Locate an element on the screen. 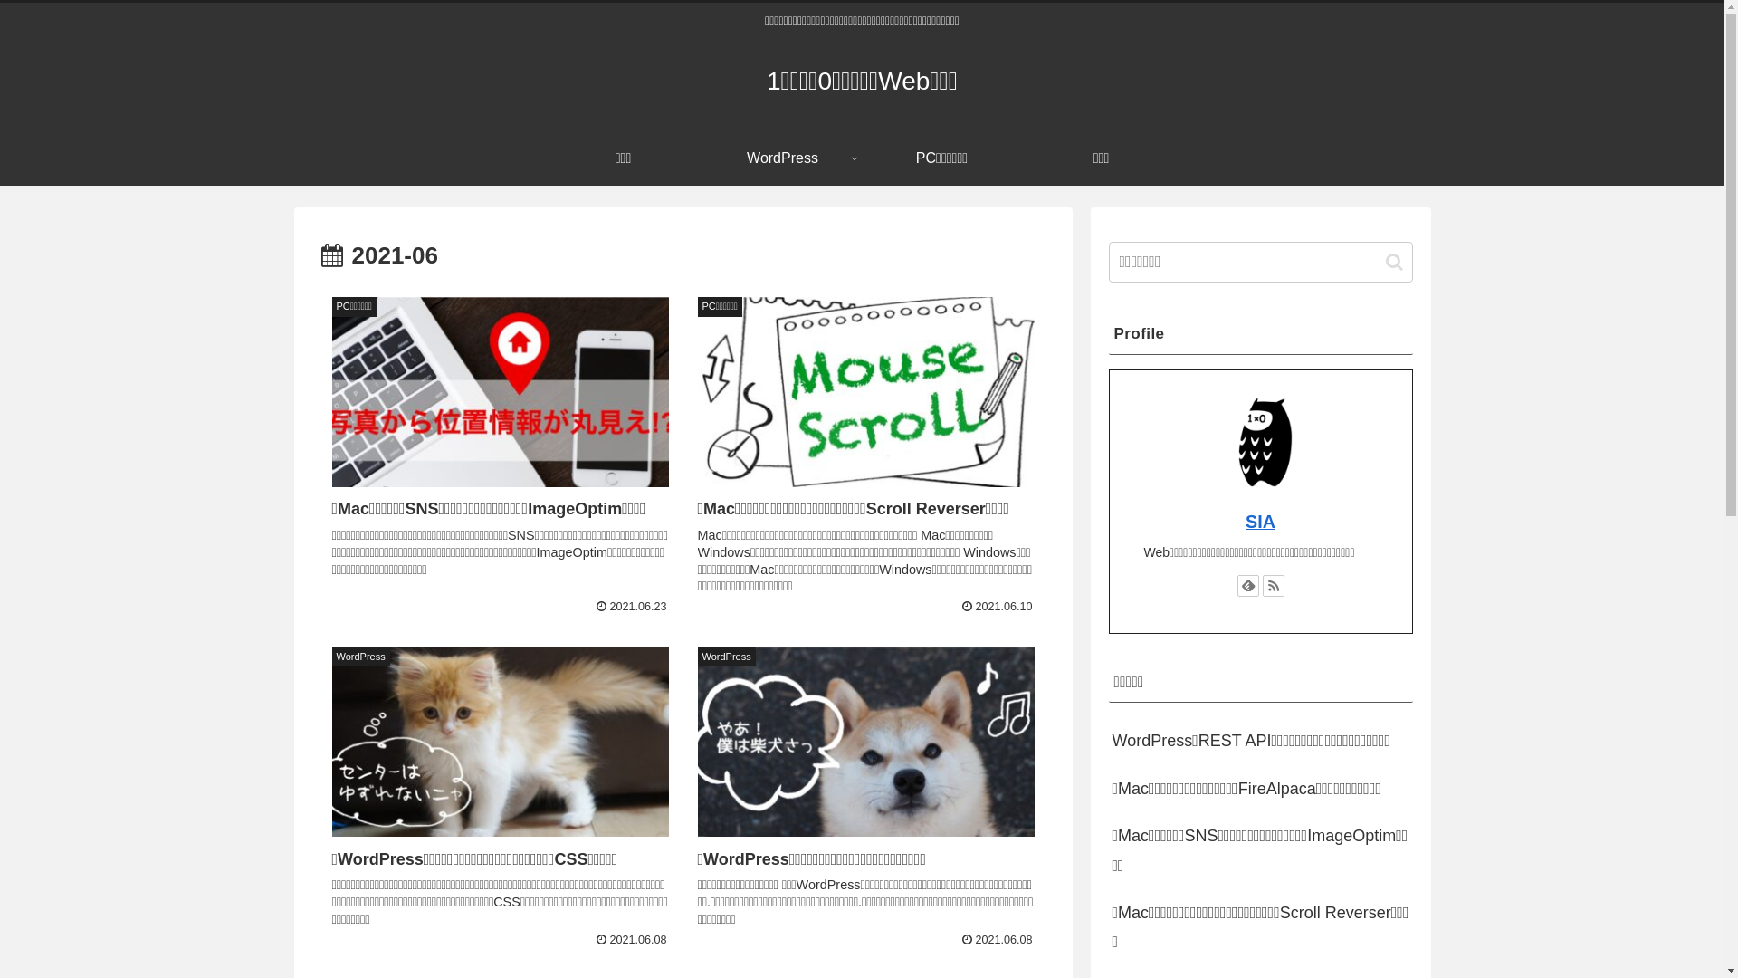 The image size is (1738, 978). SIA is located at coordinates (1260, 522).